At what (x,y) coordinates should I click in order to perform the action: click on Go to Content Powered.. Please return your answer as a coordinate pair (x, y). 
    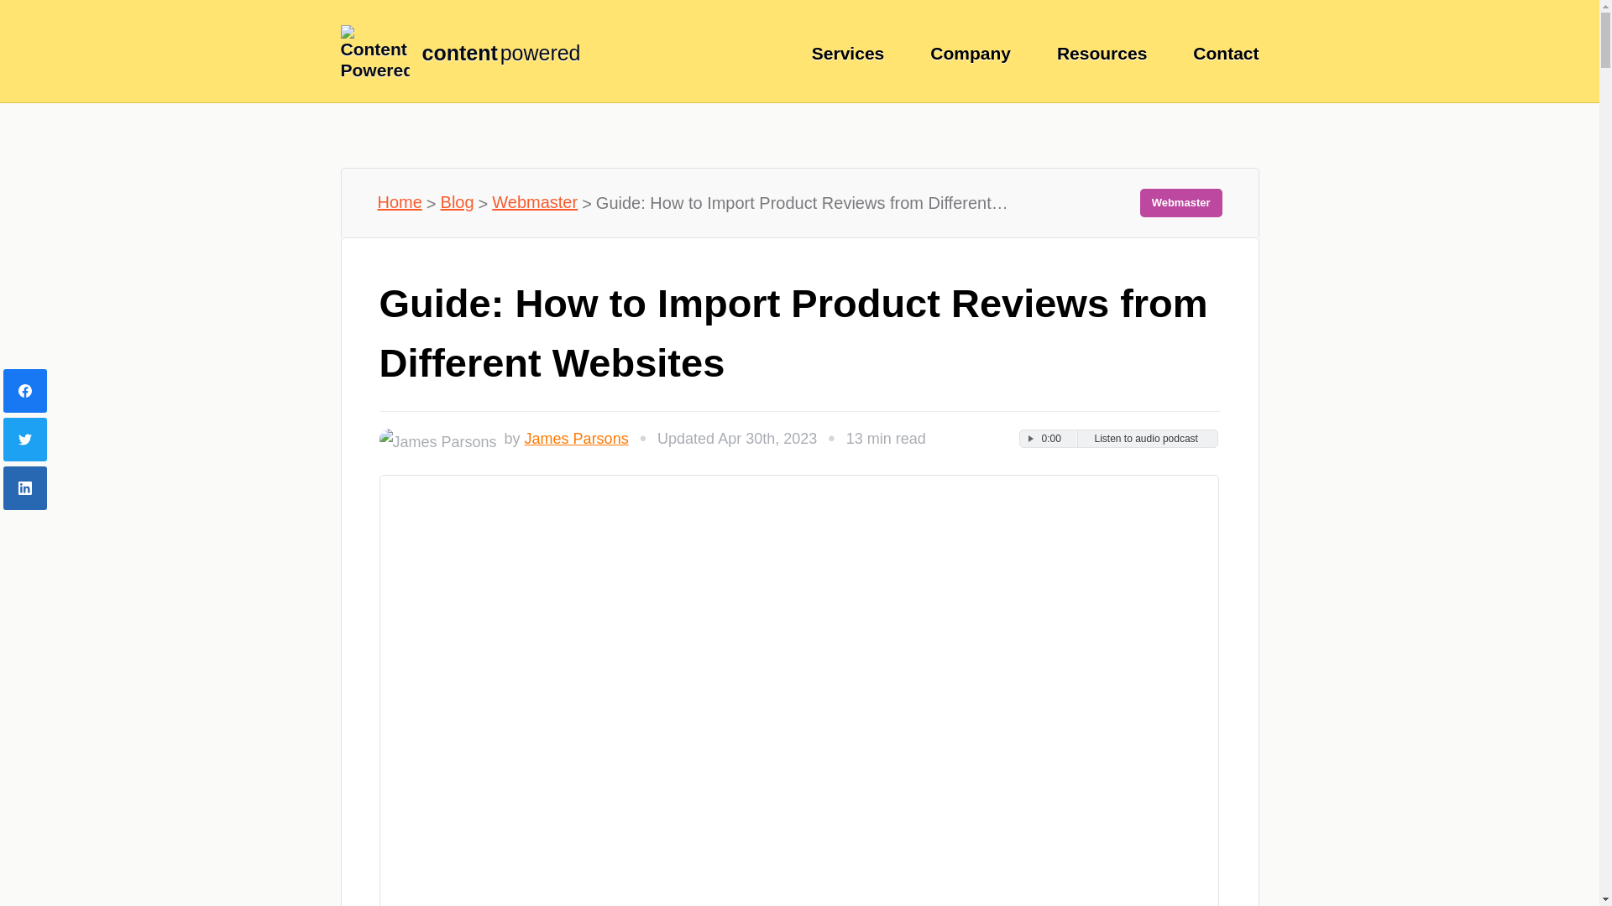
    Looking at the image, I should click on (400, 201).